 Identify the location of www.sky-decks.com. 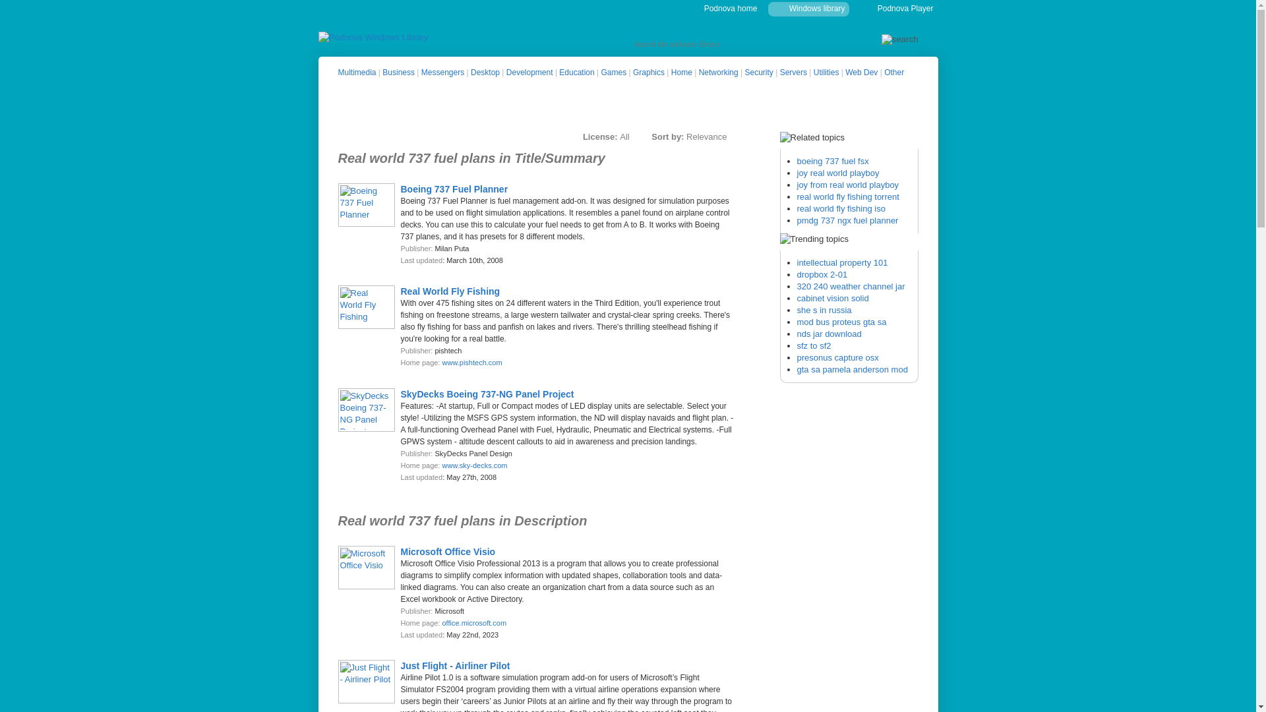
(475, 465).